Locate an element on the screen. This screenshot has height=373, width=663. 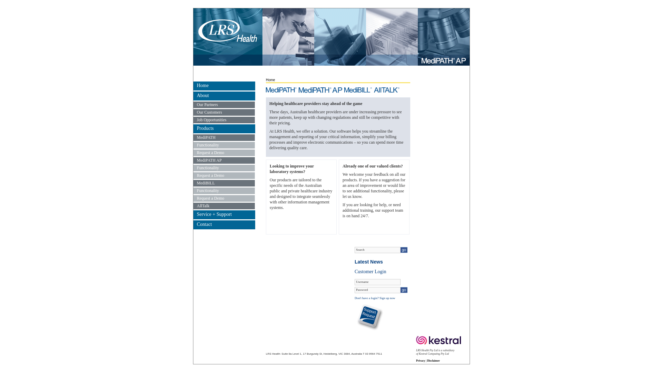
AllTalk is located at coordinates (224, 206).